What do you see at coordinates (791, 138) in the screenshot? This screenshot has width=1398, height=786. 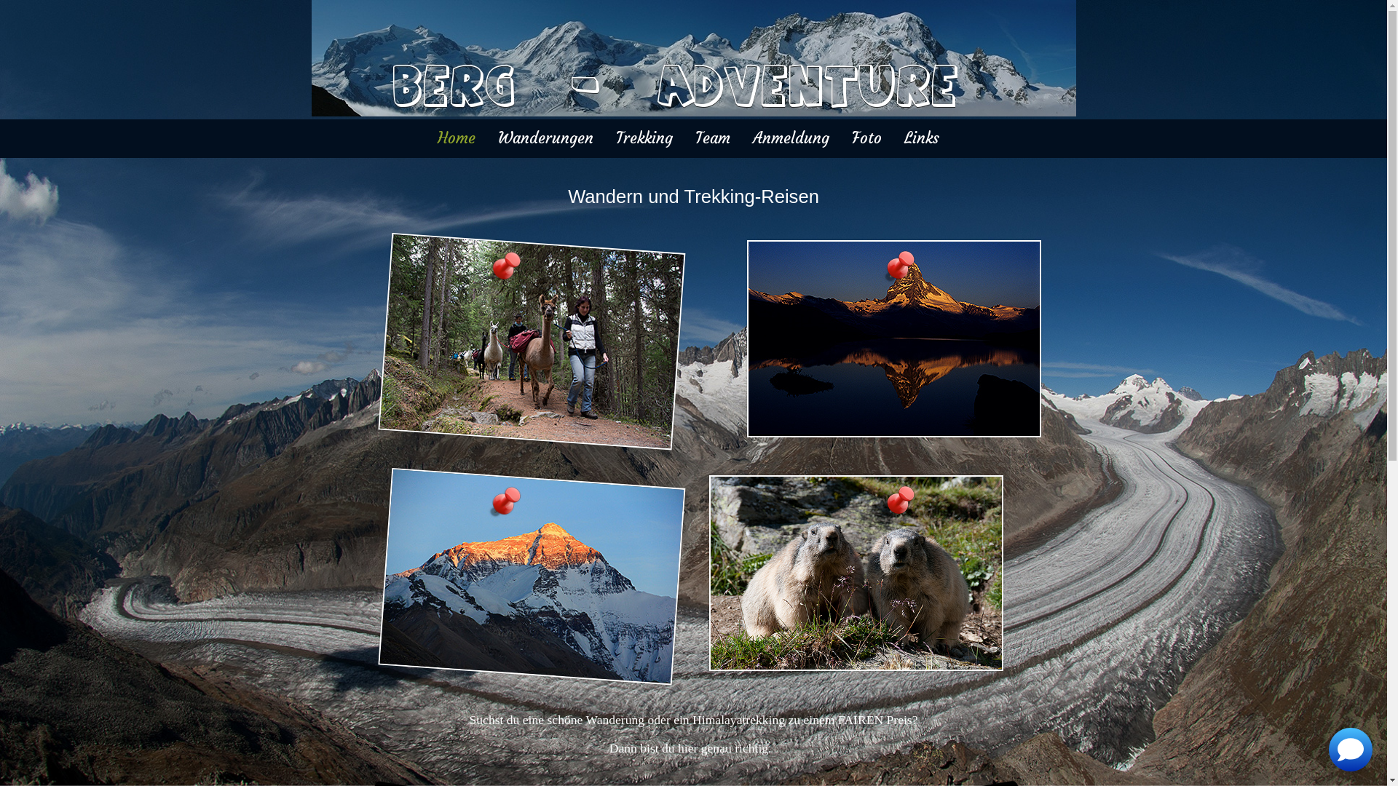 I see `Anmeldung` at bounding box center [791, 138].